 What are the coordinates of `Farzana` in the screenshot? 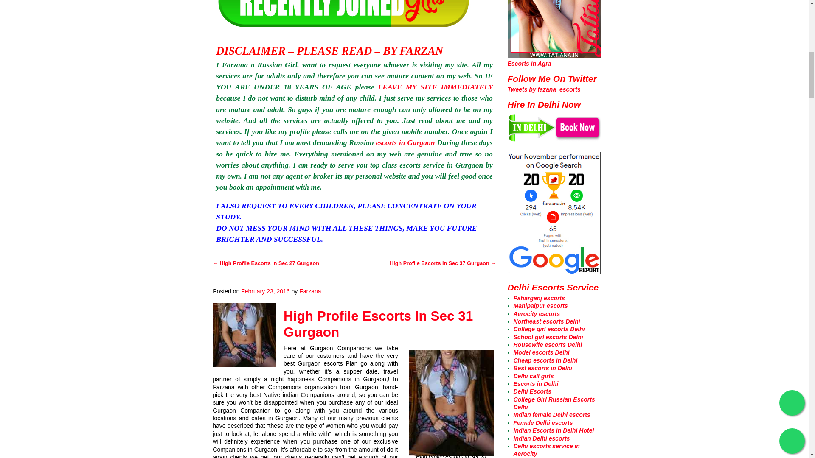 It's located at (310, 291).